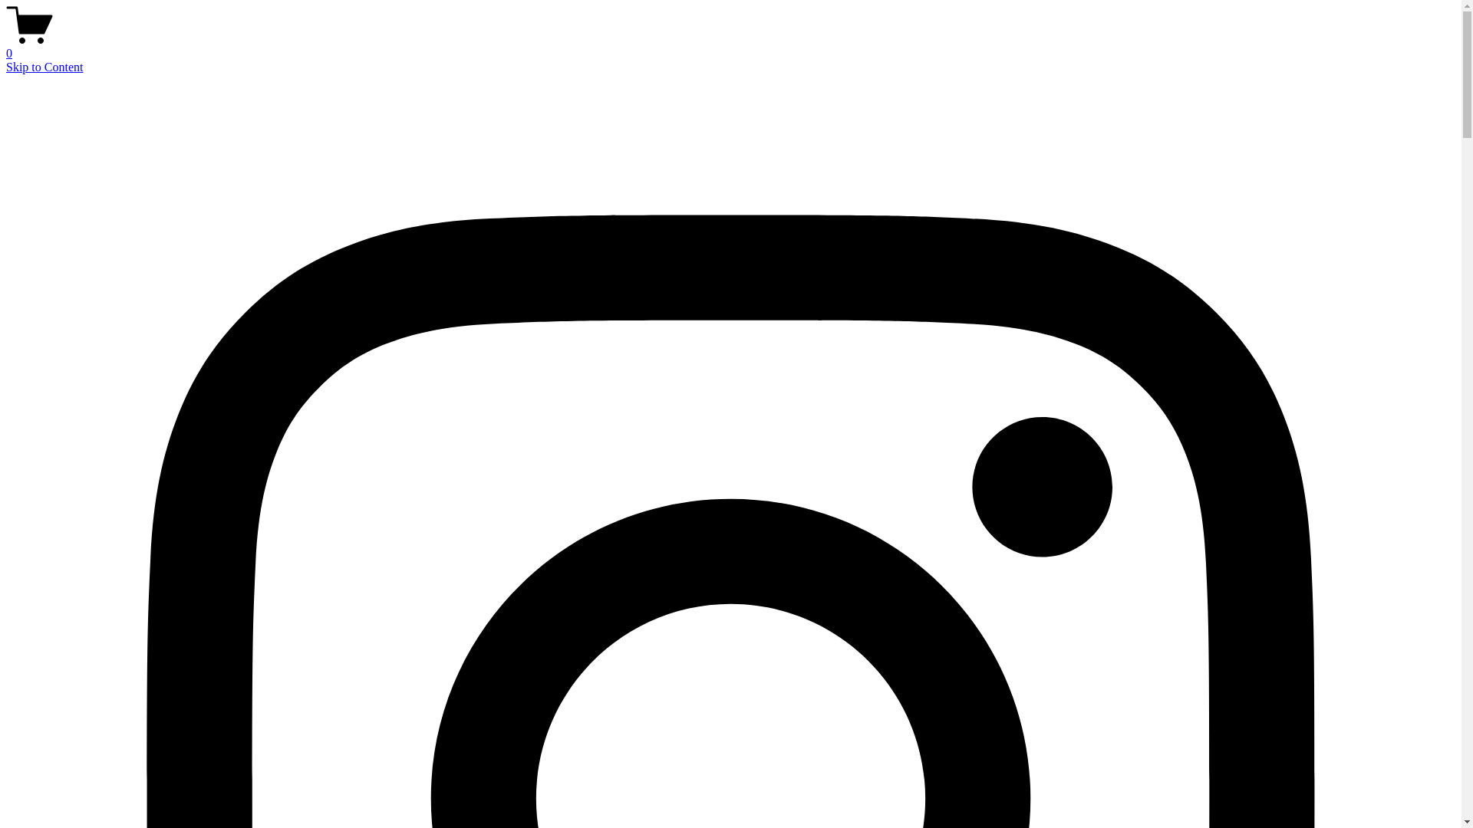 The image size is (1473, 828). What do you see at coordinates (44, 67) in the screenshot?
I see `Skip to Content` at bounding box center [44, 67].